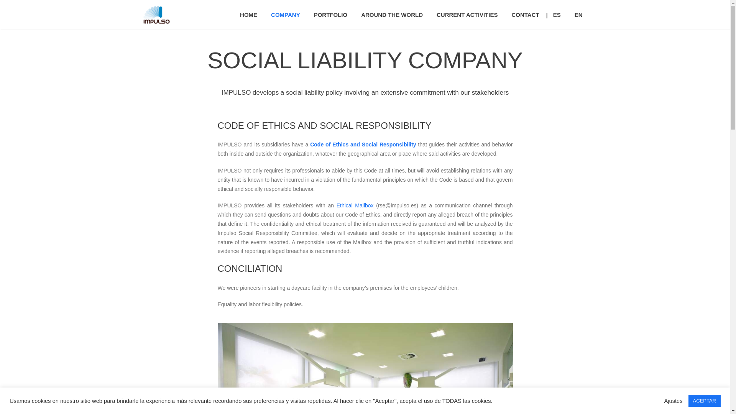 The height and width of the screenshot is (414, 736). Describe the element at coordinates (392, 14) in the screenshot. I see `AROUND THE WORLD` at that location.